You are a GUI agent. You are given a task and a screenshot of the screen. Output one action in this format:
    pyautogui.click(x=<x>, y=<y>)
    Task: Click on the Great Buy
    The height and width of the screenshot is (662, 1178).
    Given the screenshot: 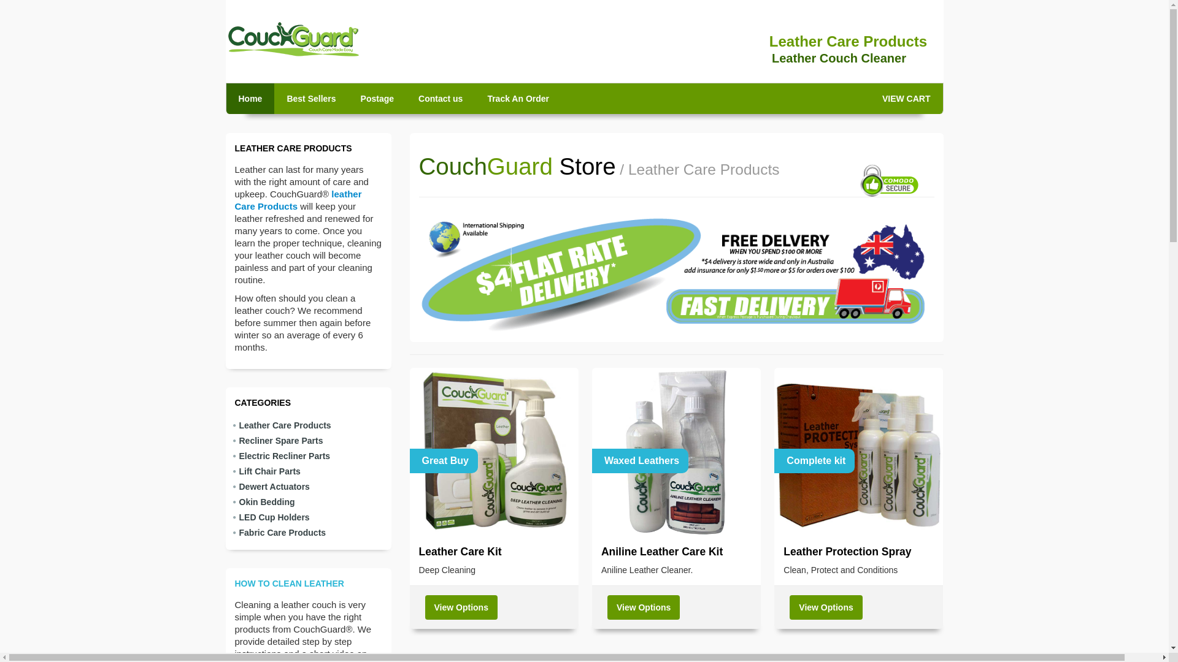 What is the action you would take?
    pyautogui.click(x=495, y=452)
    